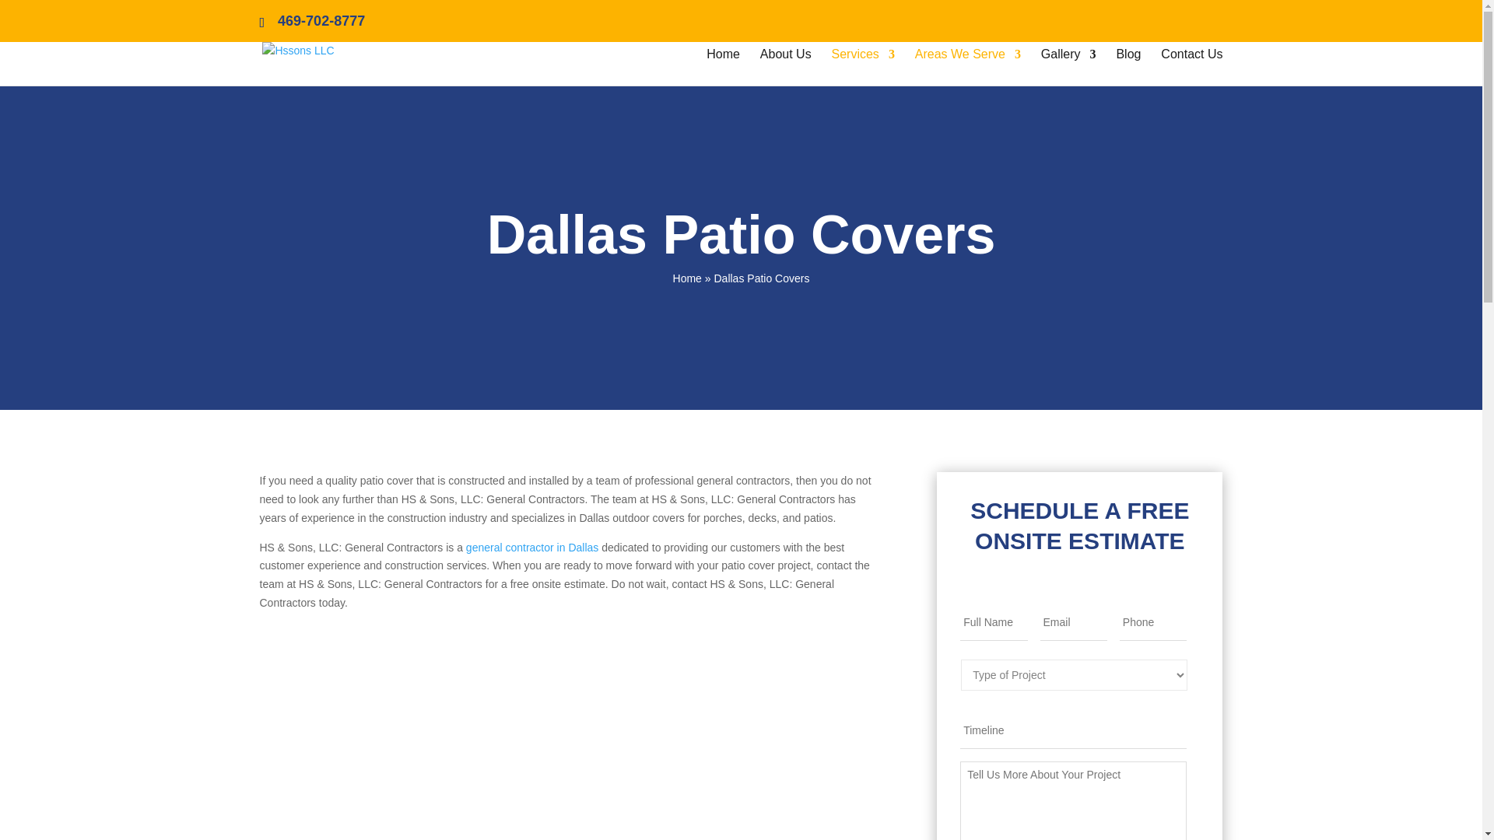 The height and width of the screenshot is (840, 1494). I want to click on General Contractor In Dallas, so click(532, 547).